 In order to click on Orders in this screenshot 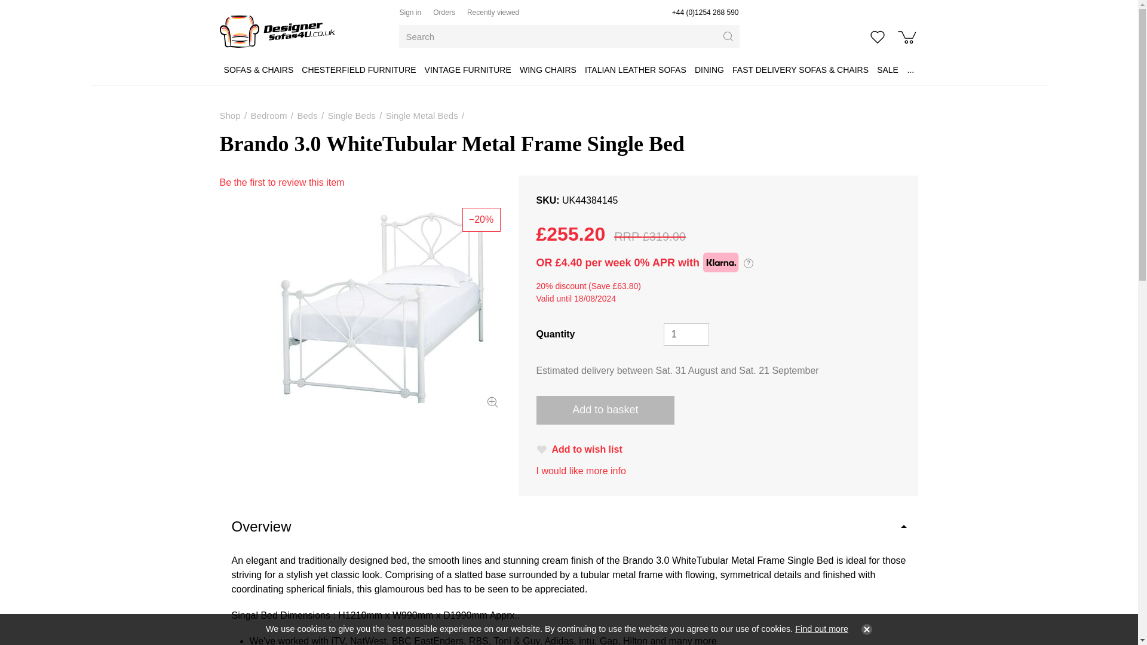, I will do `click(444, 13)`.